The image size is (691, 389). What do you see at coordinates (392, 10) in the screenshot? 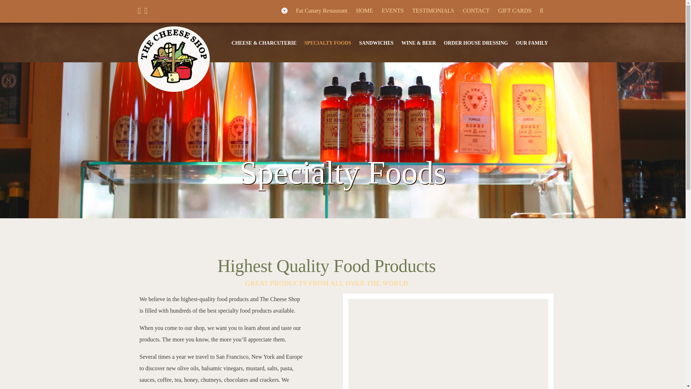
I see `EVENTS` at bounding box center [392, 10].